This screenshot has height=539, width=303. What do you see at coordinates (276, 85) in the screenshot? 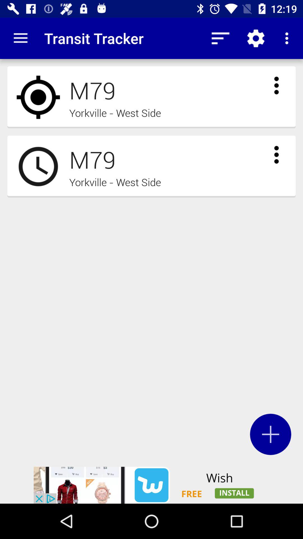
I see `receive more information for m79` at bounding box center [276, 85].